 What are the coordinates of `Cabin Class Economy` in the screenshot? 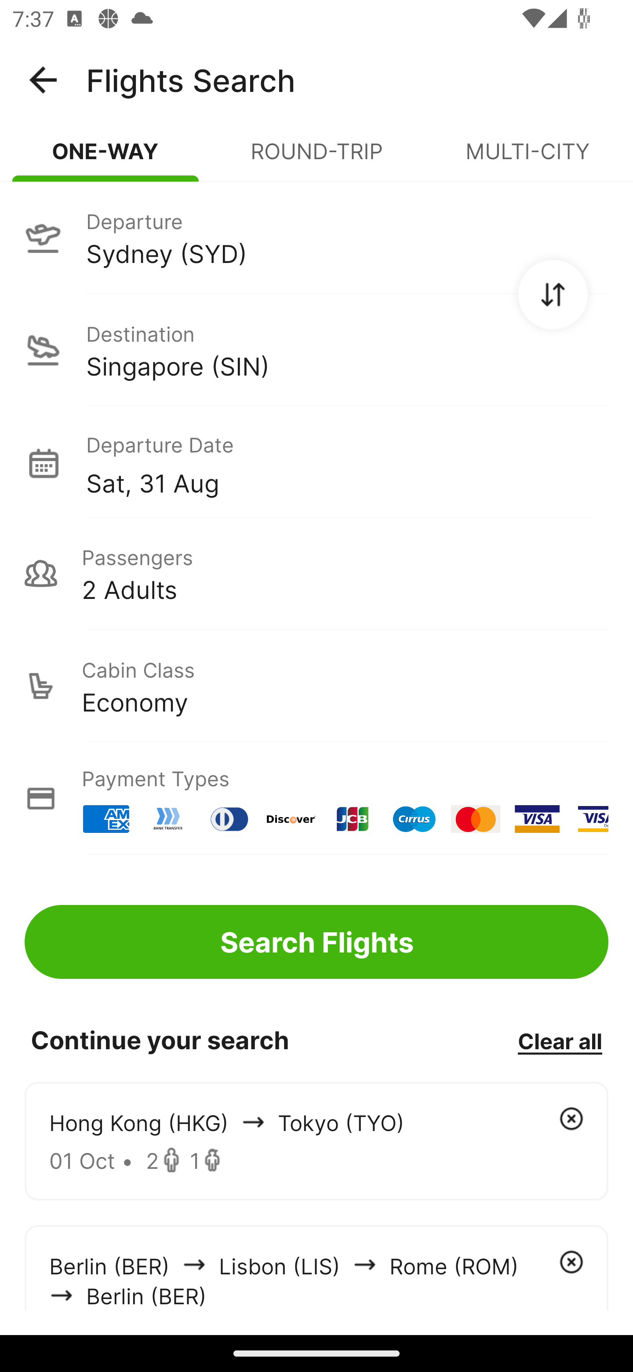 It's located at (316, 686).